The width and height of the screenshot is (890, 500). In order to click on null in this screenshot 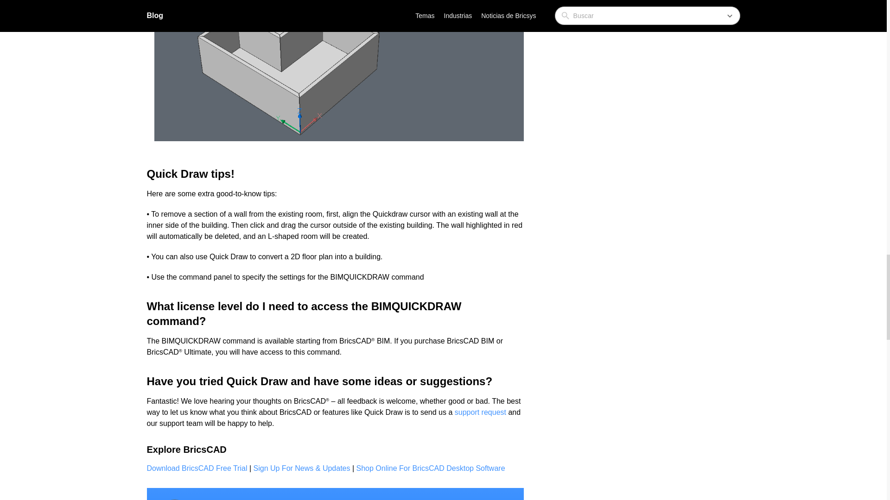, I will do `click(301, 468)`.